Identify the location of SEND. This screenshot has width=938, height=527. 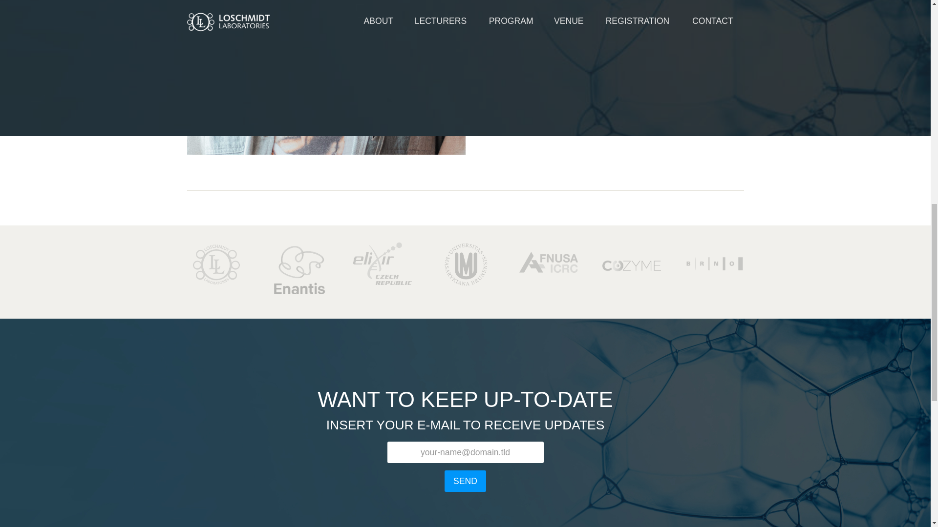
(465, 481).